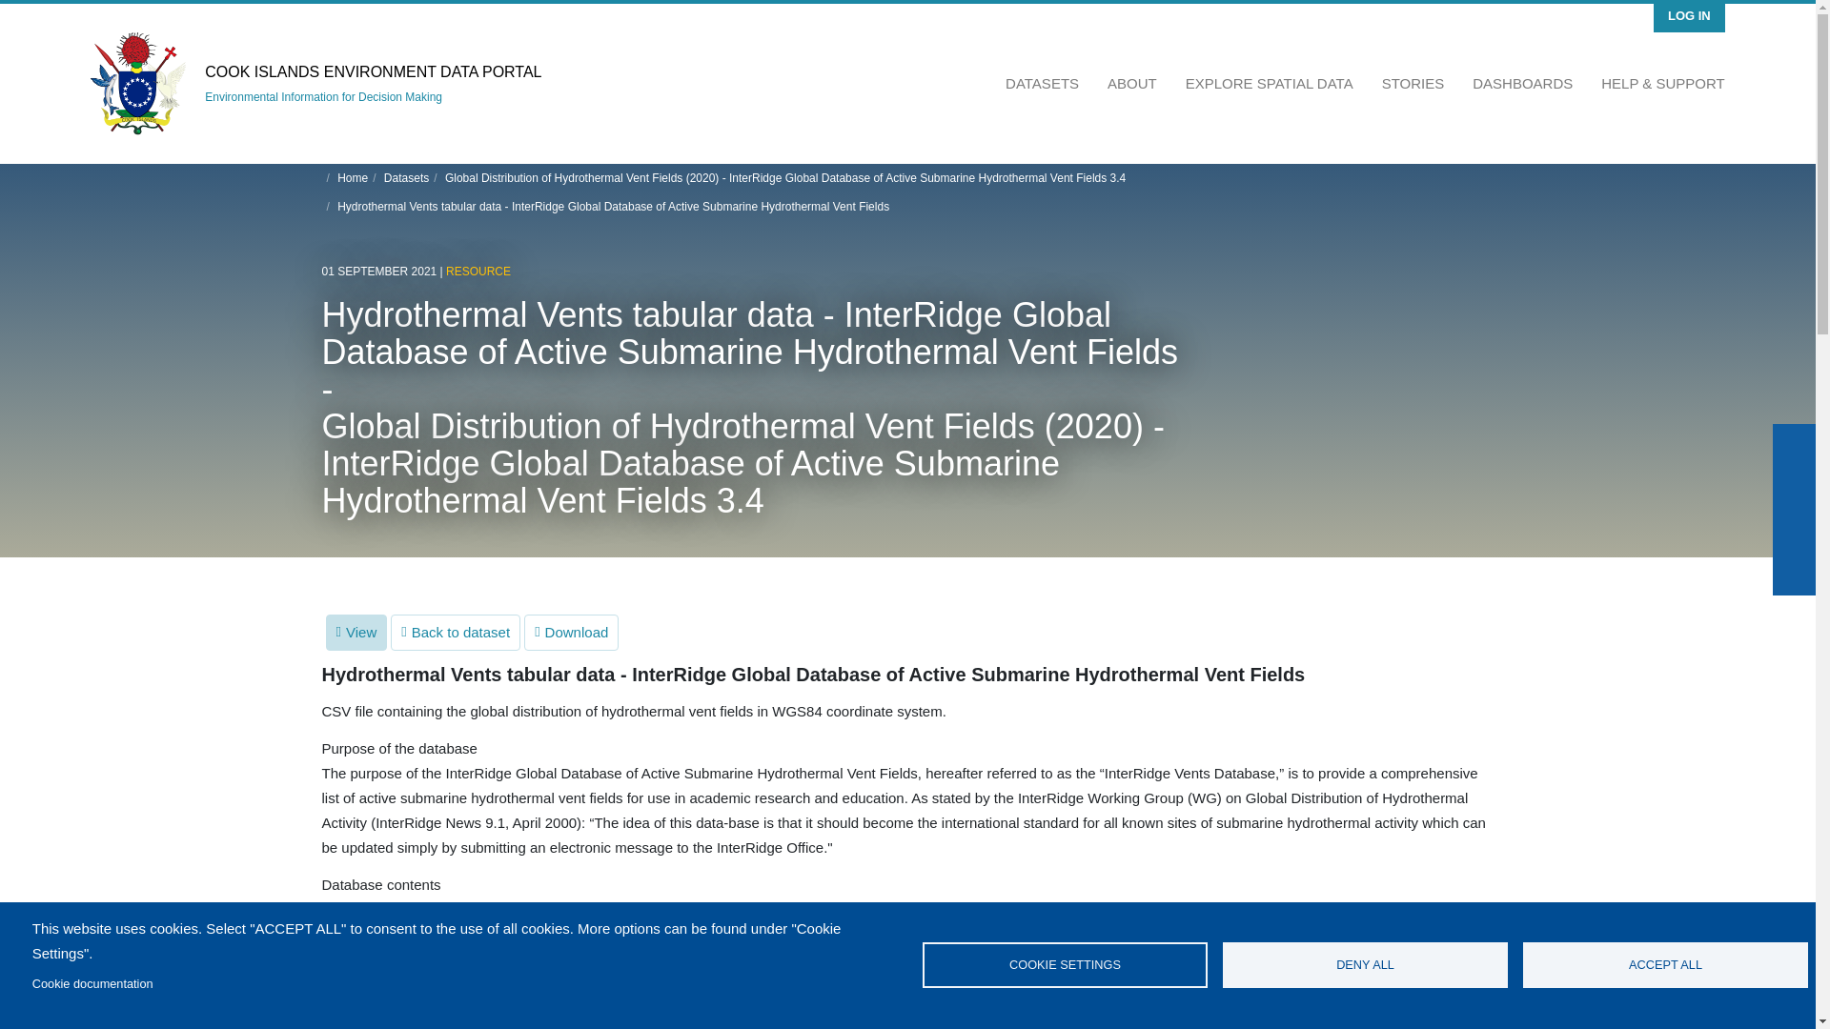 The height and width of the screenshot is (1029, 1830). I want to click on Download, so click(570, 631).